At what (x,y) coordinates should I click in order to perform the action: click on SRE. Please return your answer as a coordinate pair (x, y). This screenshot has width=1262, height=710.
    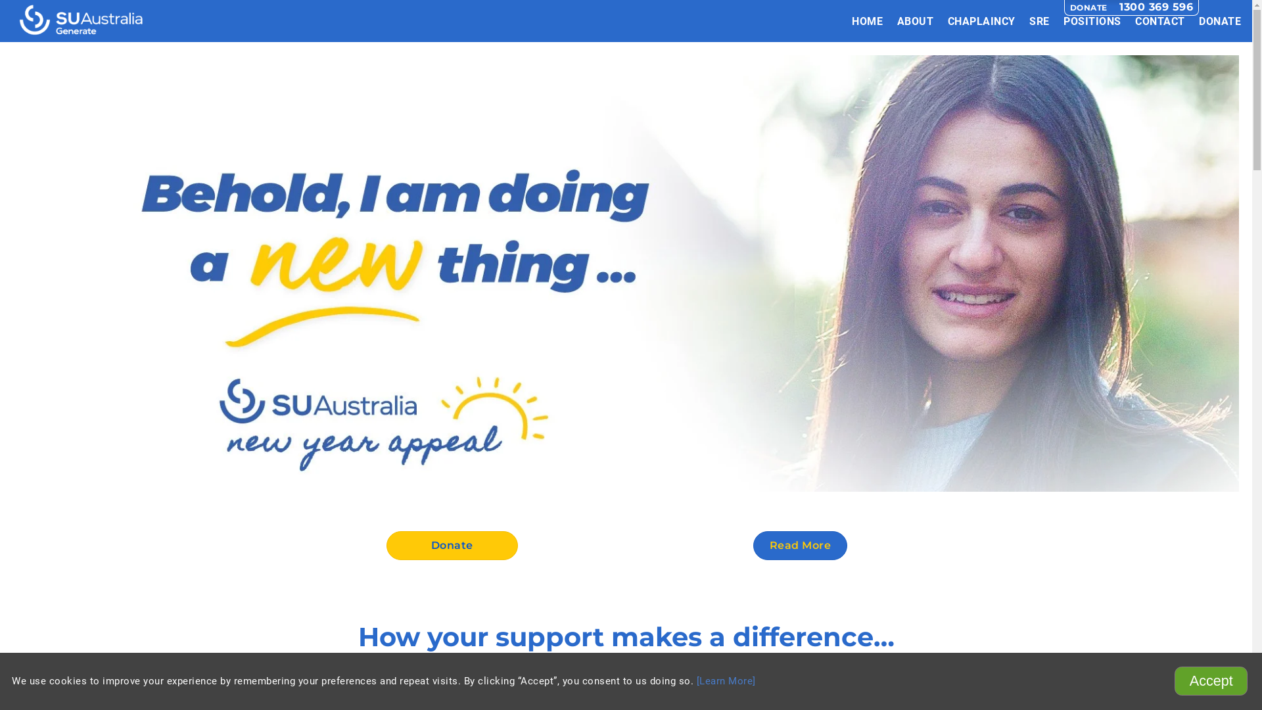
    Looking at the image, I should click on (1040, 21).